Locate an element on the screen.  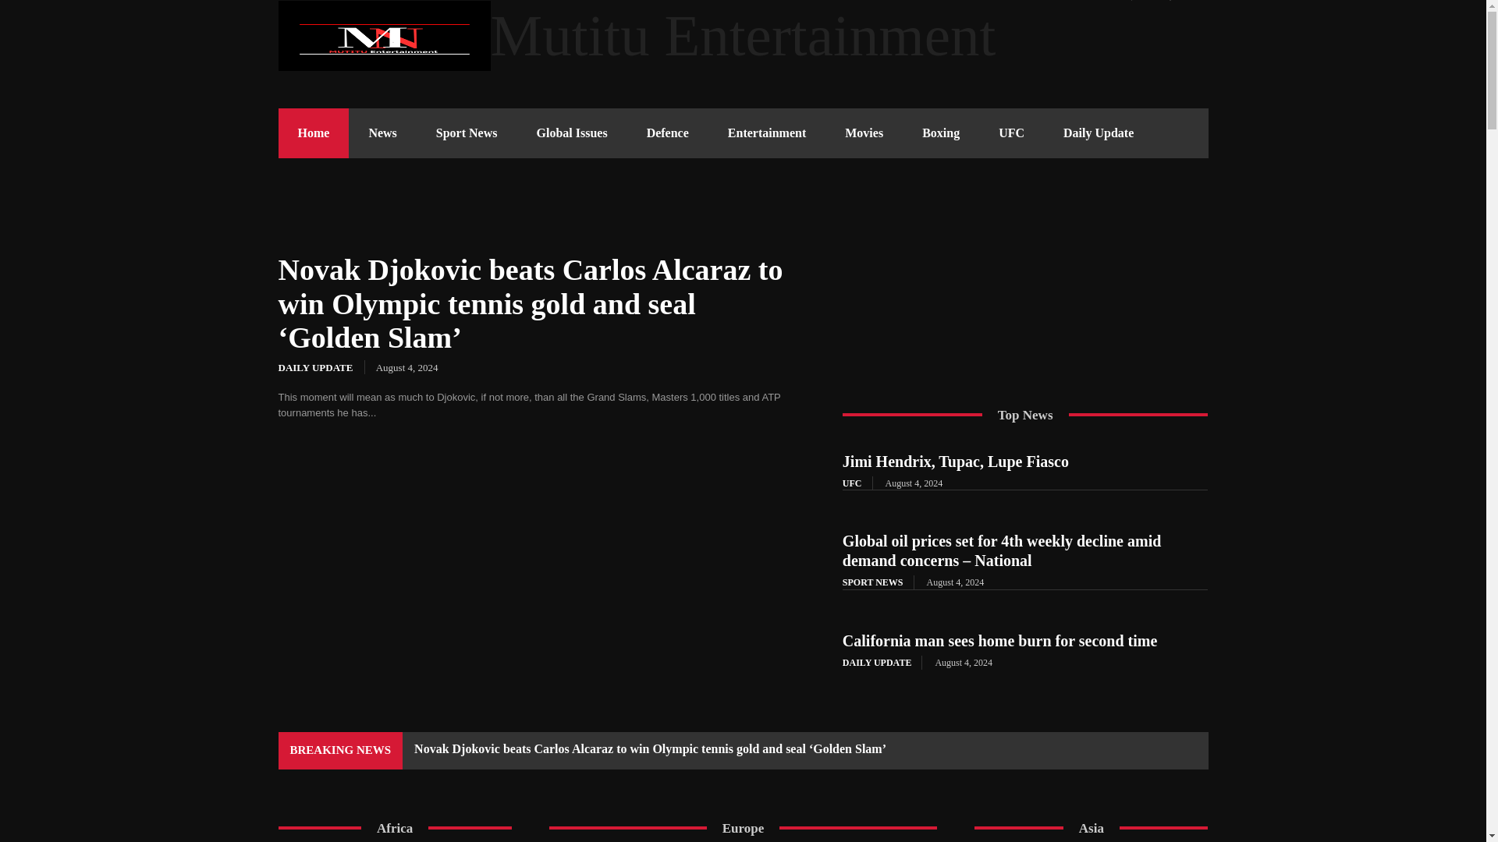
Entertainment is located at coordinates (766, 133).